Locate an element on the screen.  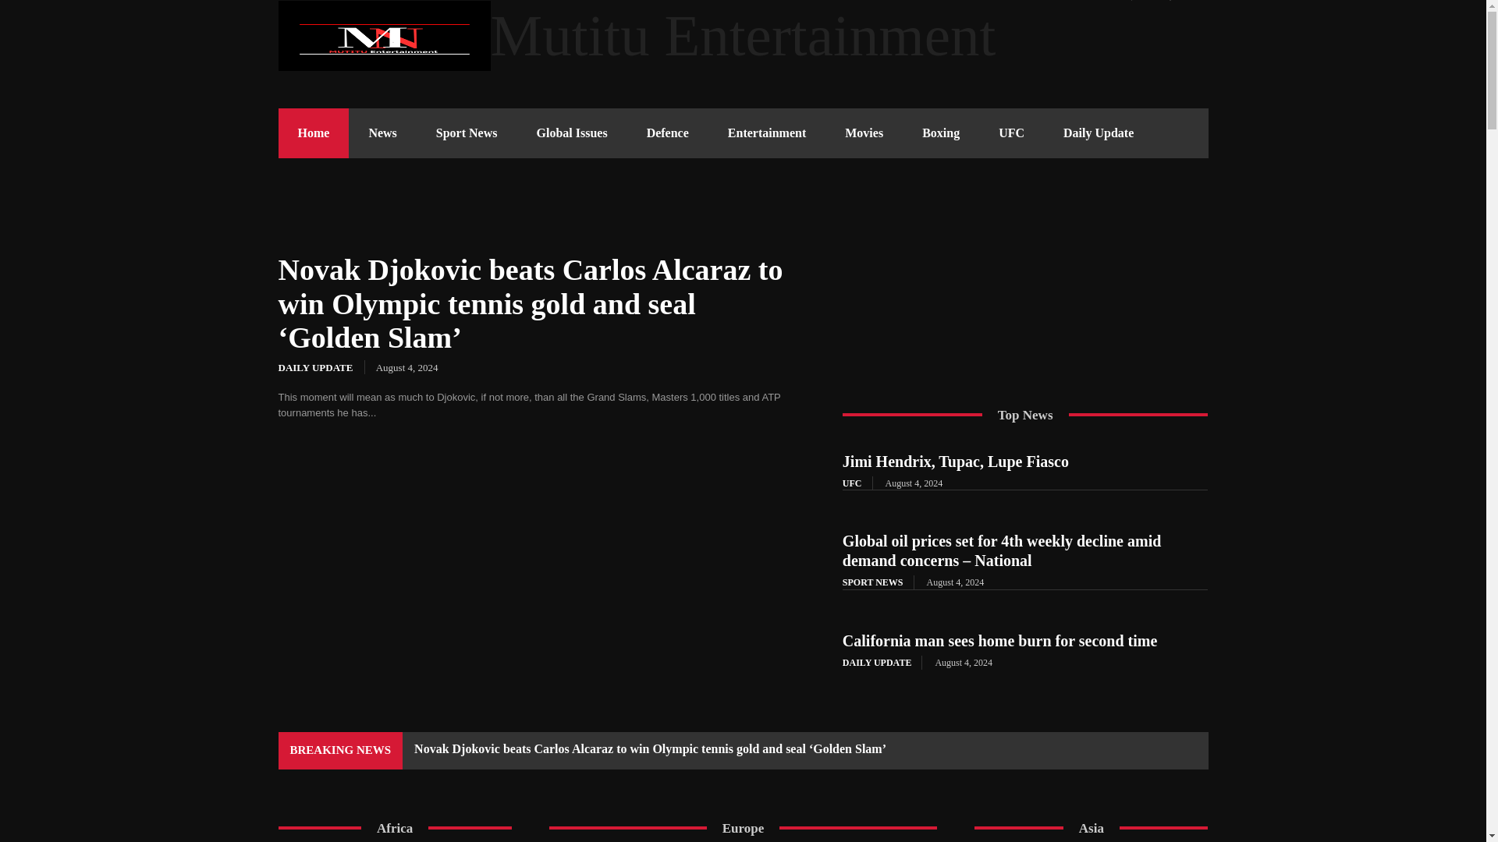
Entertainment is located at coordinates (766, 133).